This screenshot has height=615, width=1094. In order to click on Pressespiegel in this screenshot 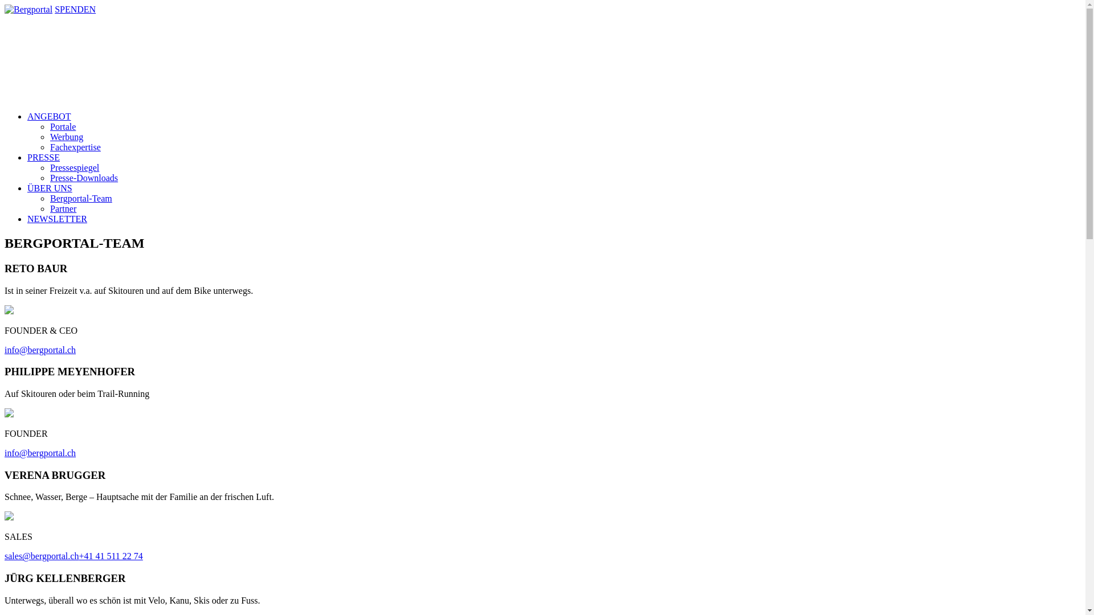, I will do `click(75, 167)`.